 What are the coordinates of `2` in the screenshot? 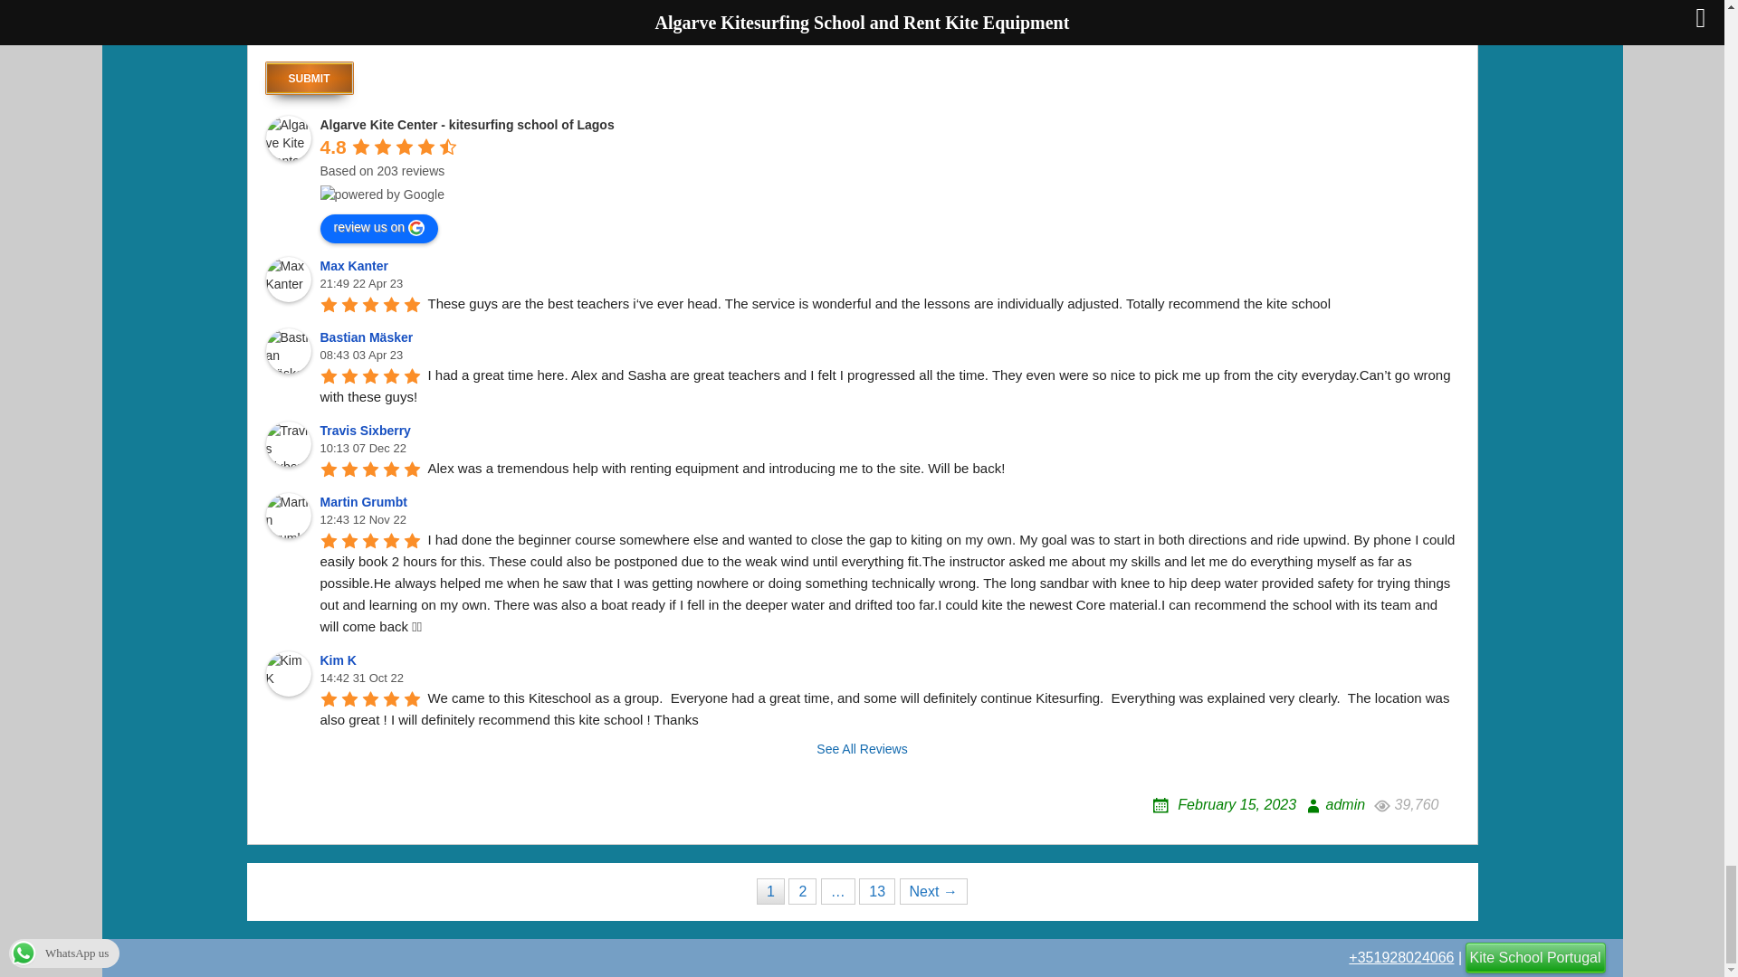 It's located at (802, 891).